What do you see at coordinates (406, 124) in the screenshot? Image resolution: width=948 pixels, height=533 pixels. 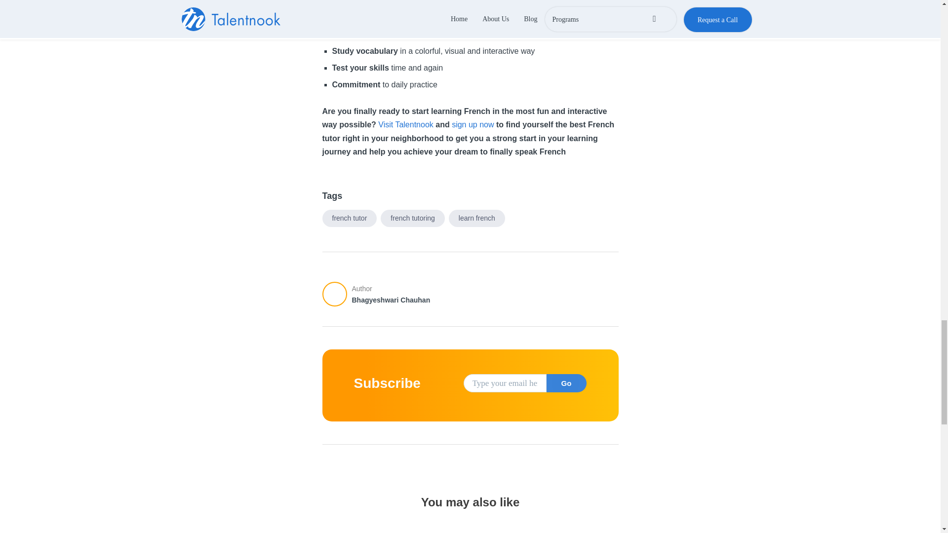 I see `Visit Talentnook` at bounding box center [406, 124].